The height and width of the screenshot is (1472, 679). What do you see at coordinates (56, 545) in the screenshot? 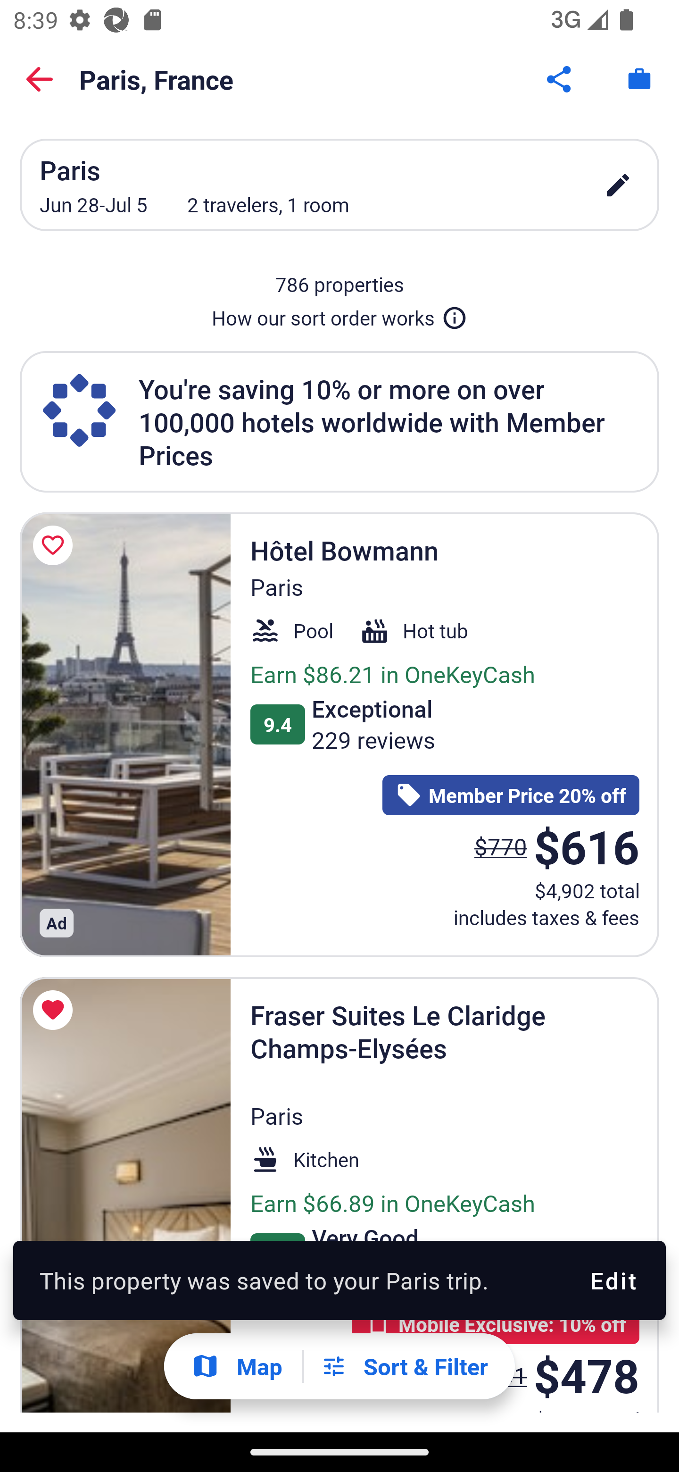
I see `Save Hôtel Bowmann to a trip` at bounding box center [56, 545].